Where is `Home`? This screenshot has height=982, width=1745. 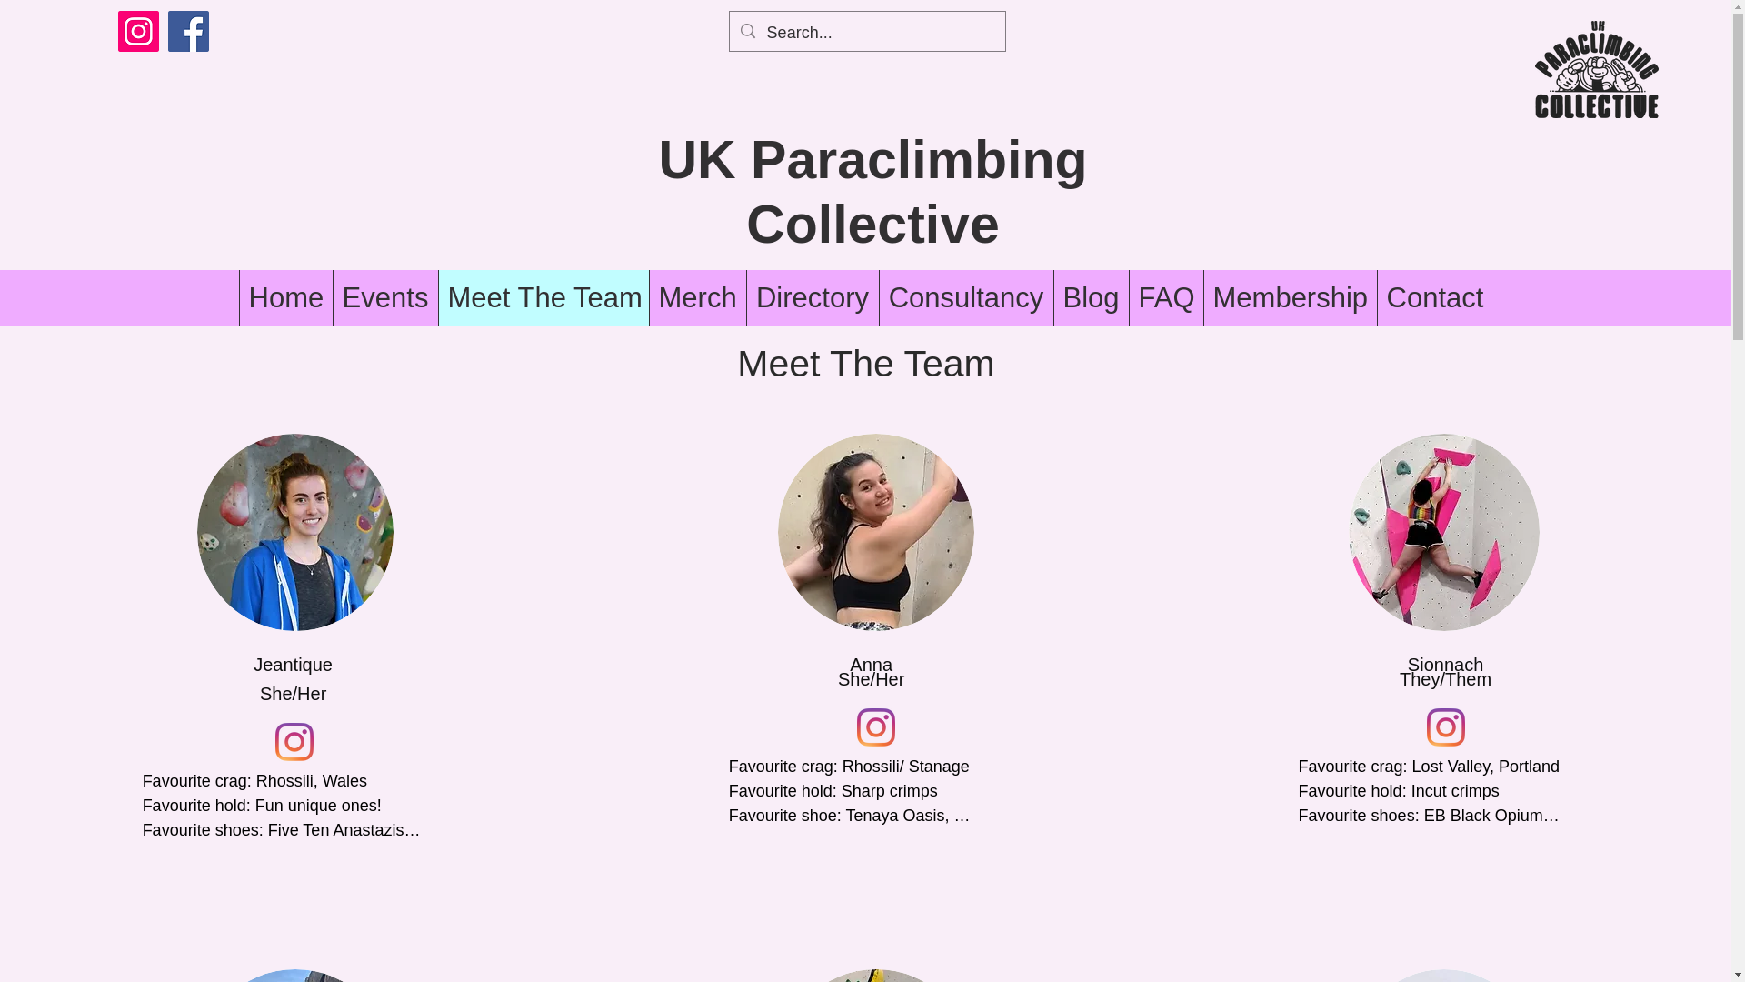
Home is located at coordinates (284, 298).